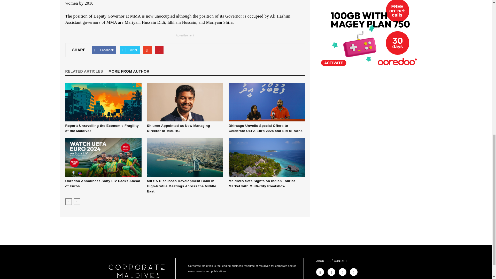 Image resolution: width=496 pixels, height=279 pixels. Describe the element at coordinates (104, 50) in the screenshot. I see `Facebook` at that location.